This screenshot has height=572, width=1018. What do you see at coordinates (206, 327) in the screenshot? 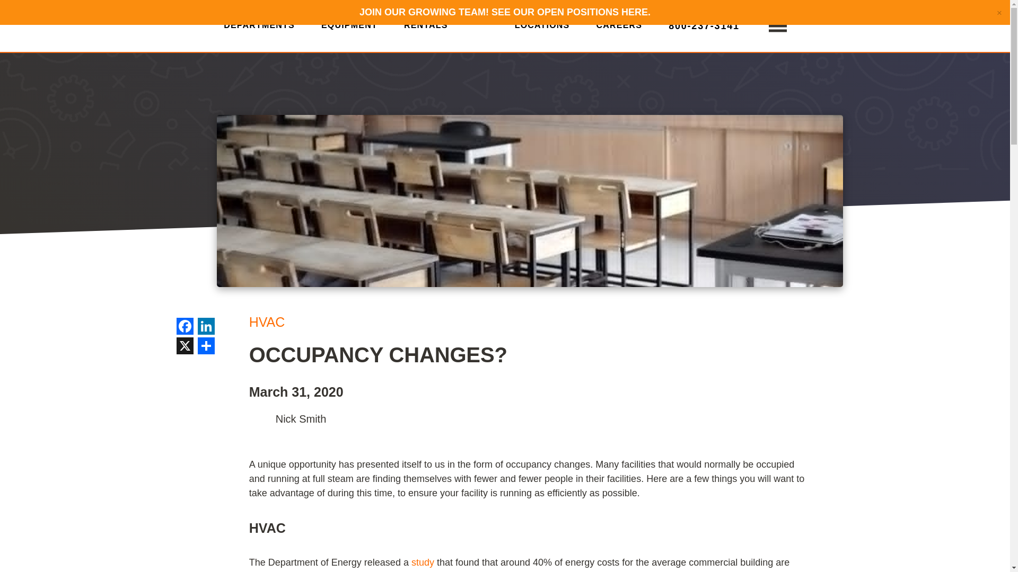
I see `LinkedIn` at bounding box center [206, 327].